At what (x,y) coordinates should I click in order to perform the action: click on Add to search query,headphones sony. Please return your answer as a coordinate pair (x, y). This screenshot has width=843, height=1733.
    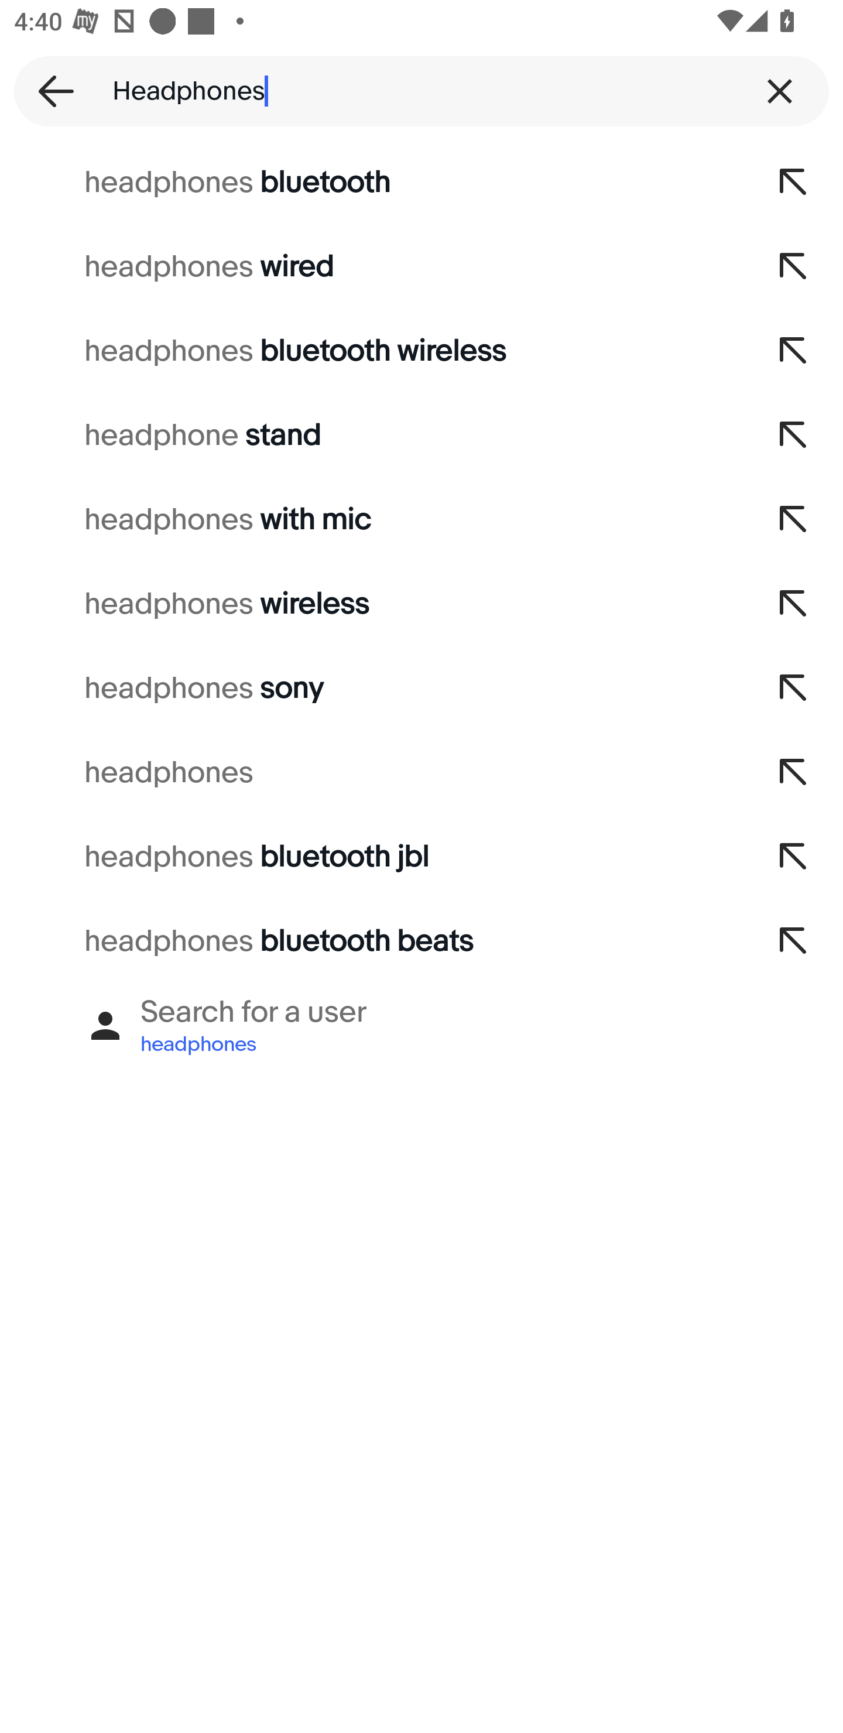
    Looking at the image, I should click on (794, 689).